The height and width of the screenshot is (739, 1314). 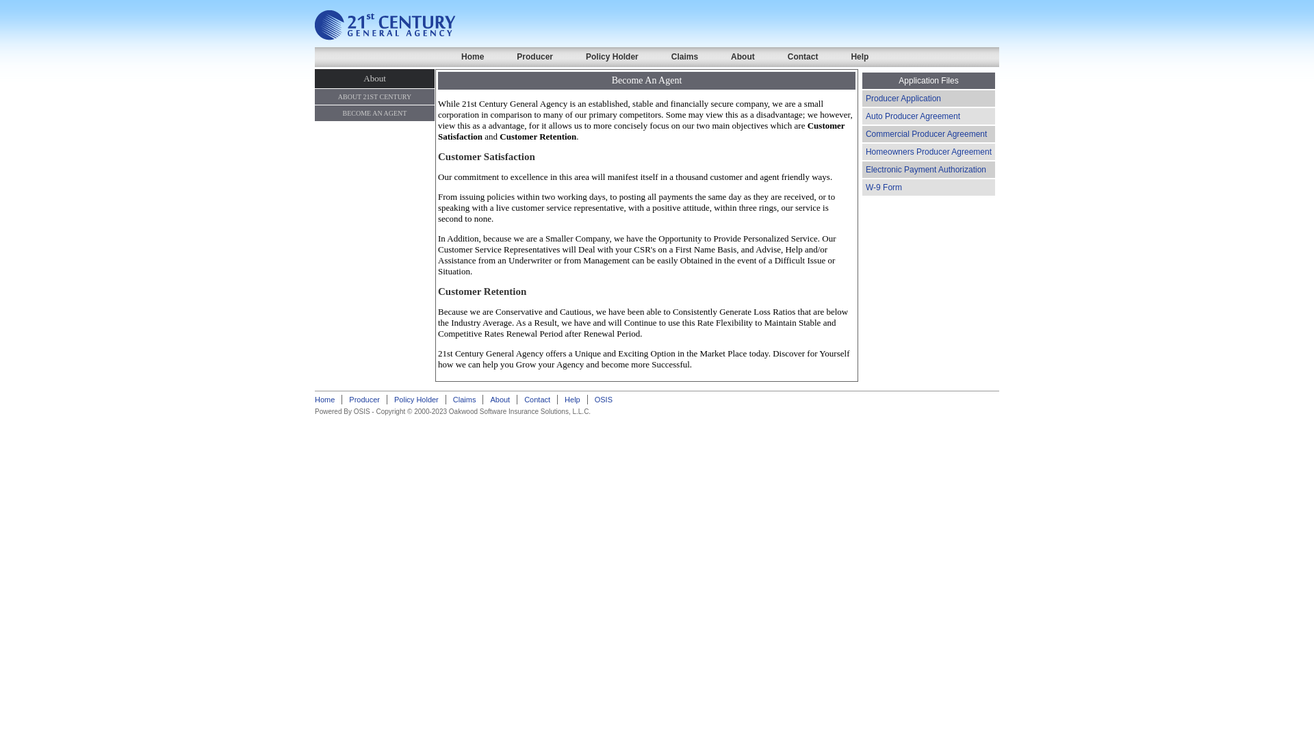 What do you see at coordinates (535, 57) in the screenshot?
I see `Producer` at bounding box center [535, 57].